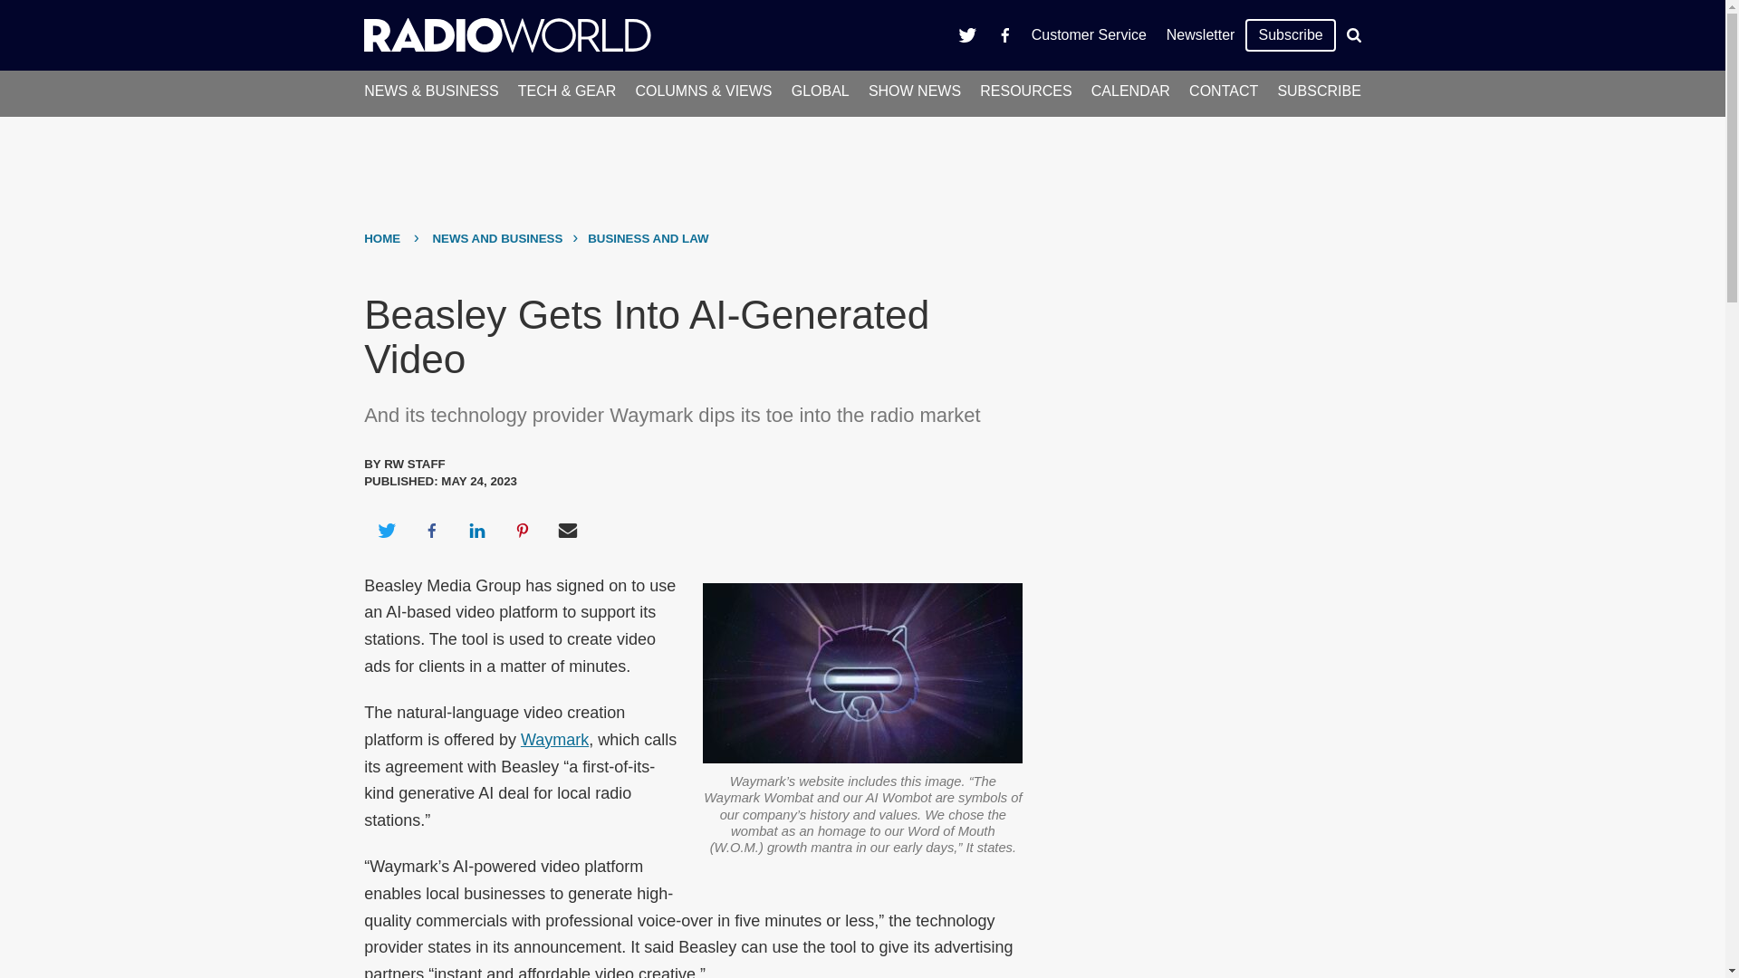 The width and height of the screenshot is (1739, 978). Describe the element at coordinates (1089, 34) in the screenshot. I see `Customer Service` at that location.